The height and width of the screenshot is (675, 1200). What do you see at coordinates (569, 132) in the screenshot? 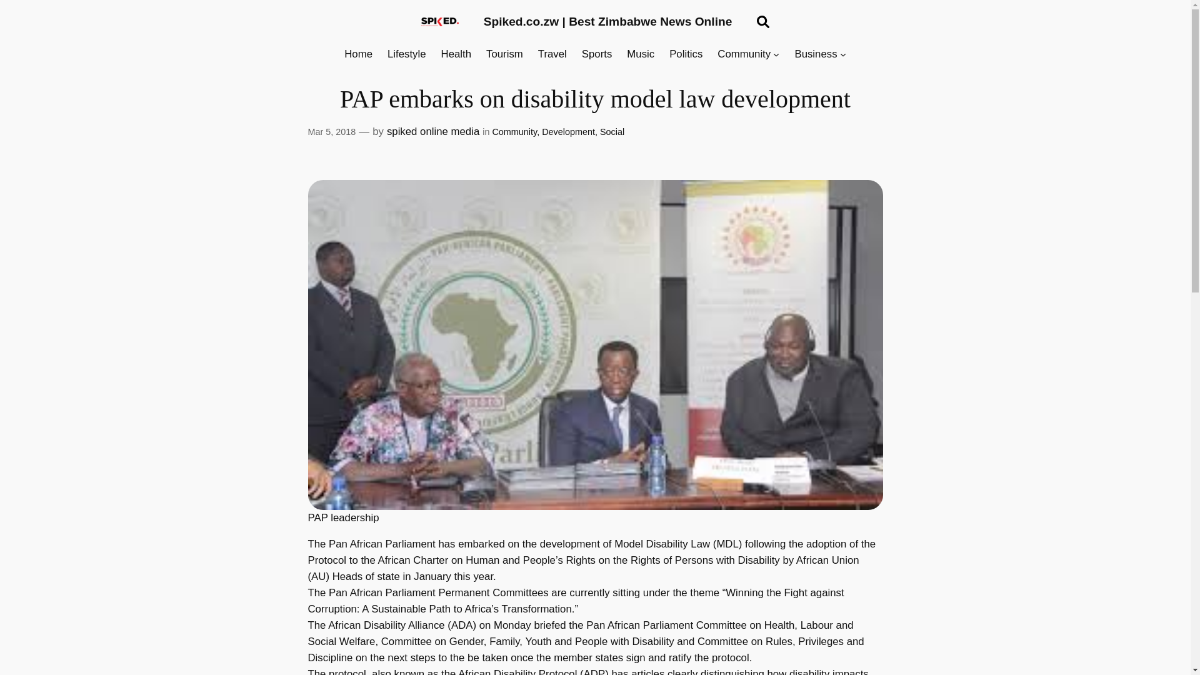
I see `Development` at bounding box center [569, 132].